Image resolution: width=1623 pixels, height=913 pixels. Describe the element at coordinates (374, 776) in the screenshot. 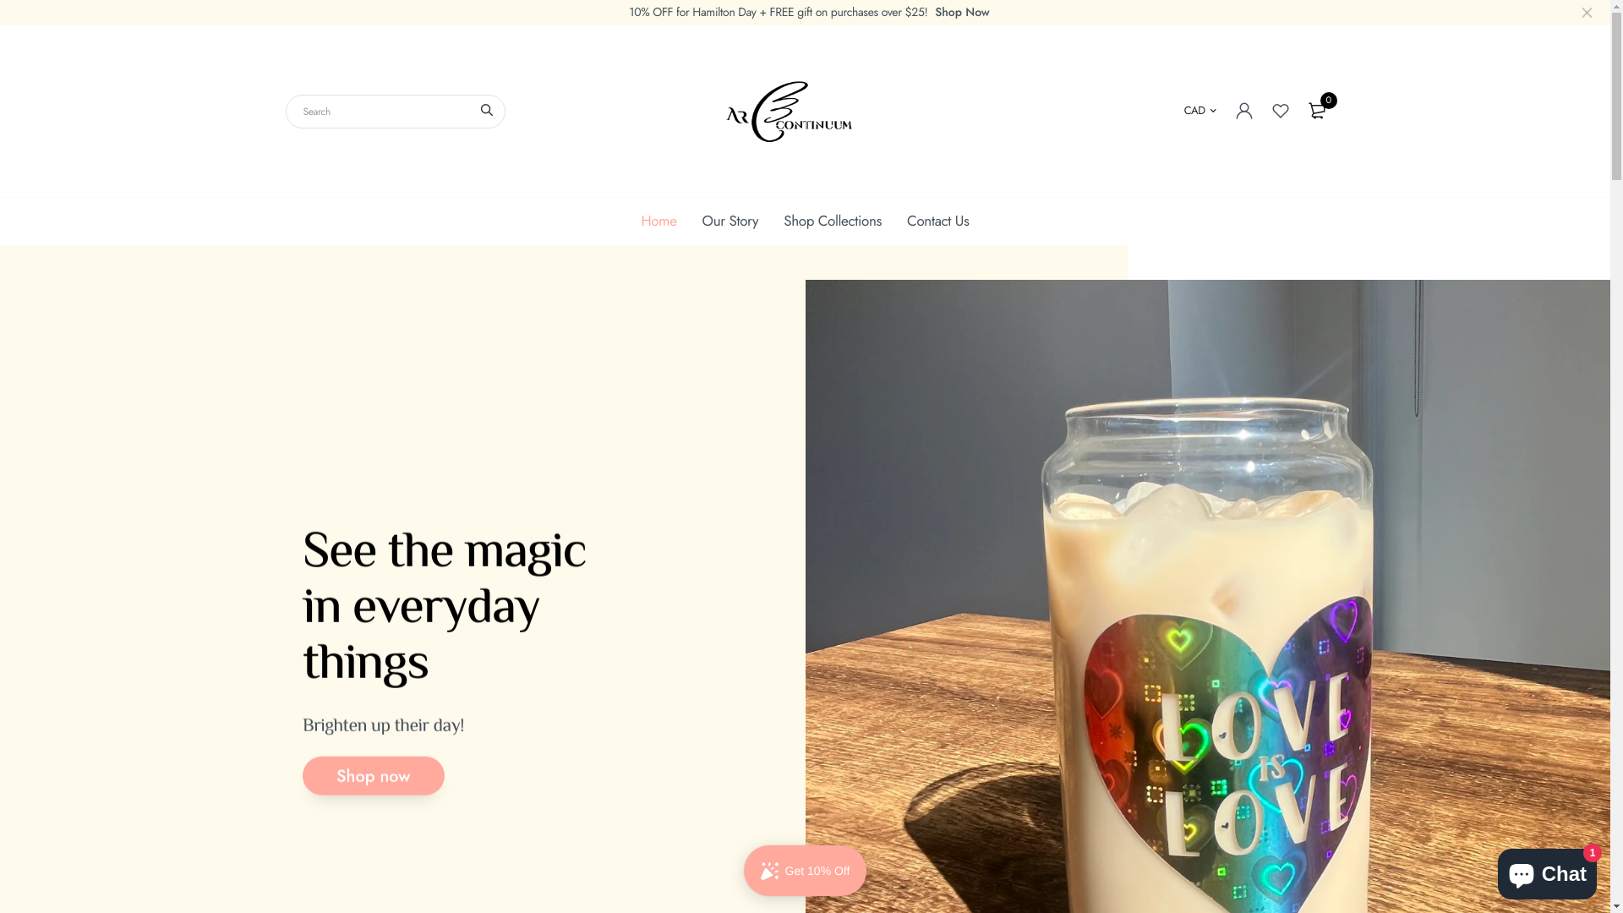

I see `Shop now` at that location.